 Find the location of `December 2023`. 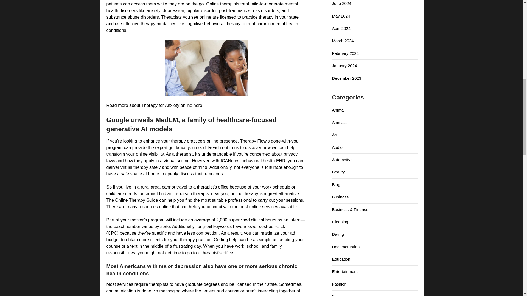

December 2023 is located at coordinates (346, 78).